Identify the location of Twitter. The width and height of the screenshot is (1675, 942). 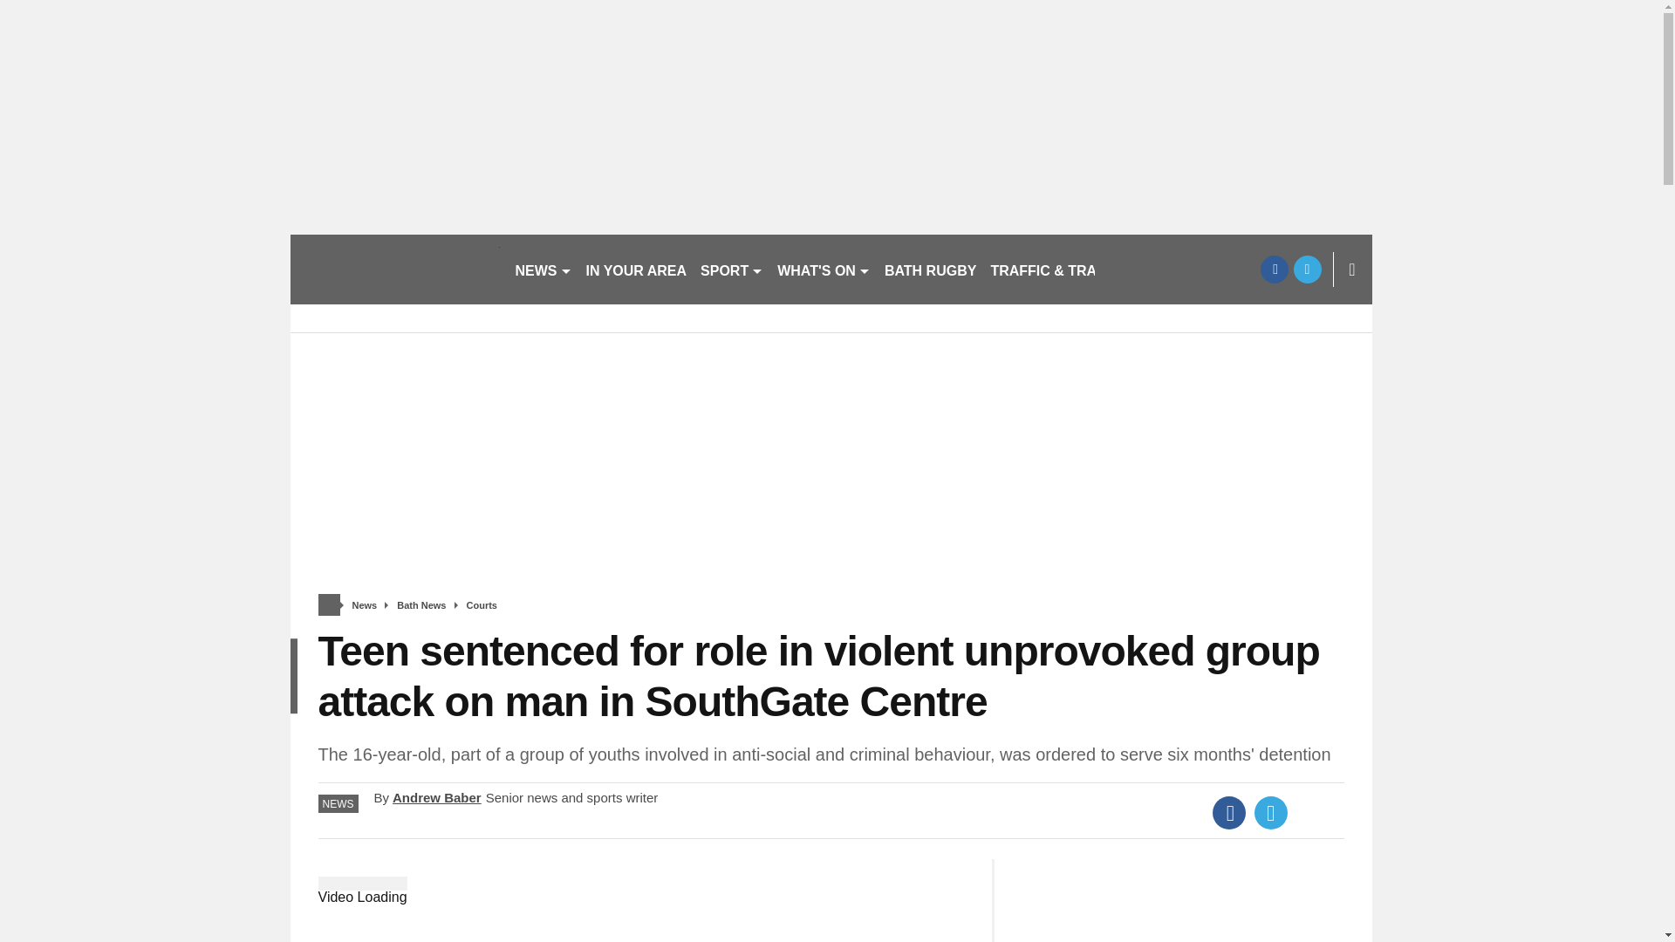
(1271, 813).